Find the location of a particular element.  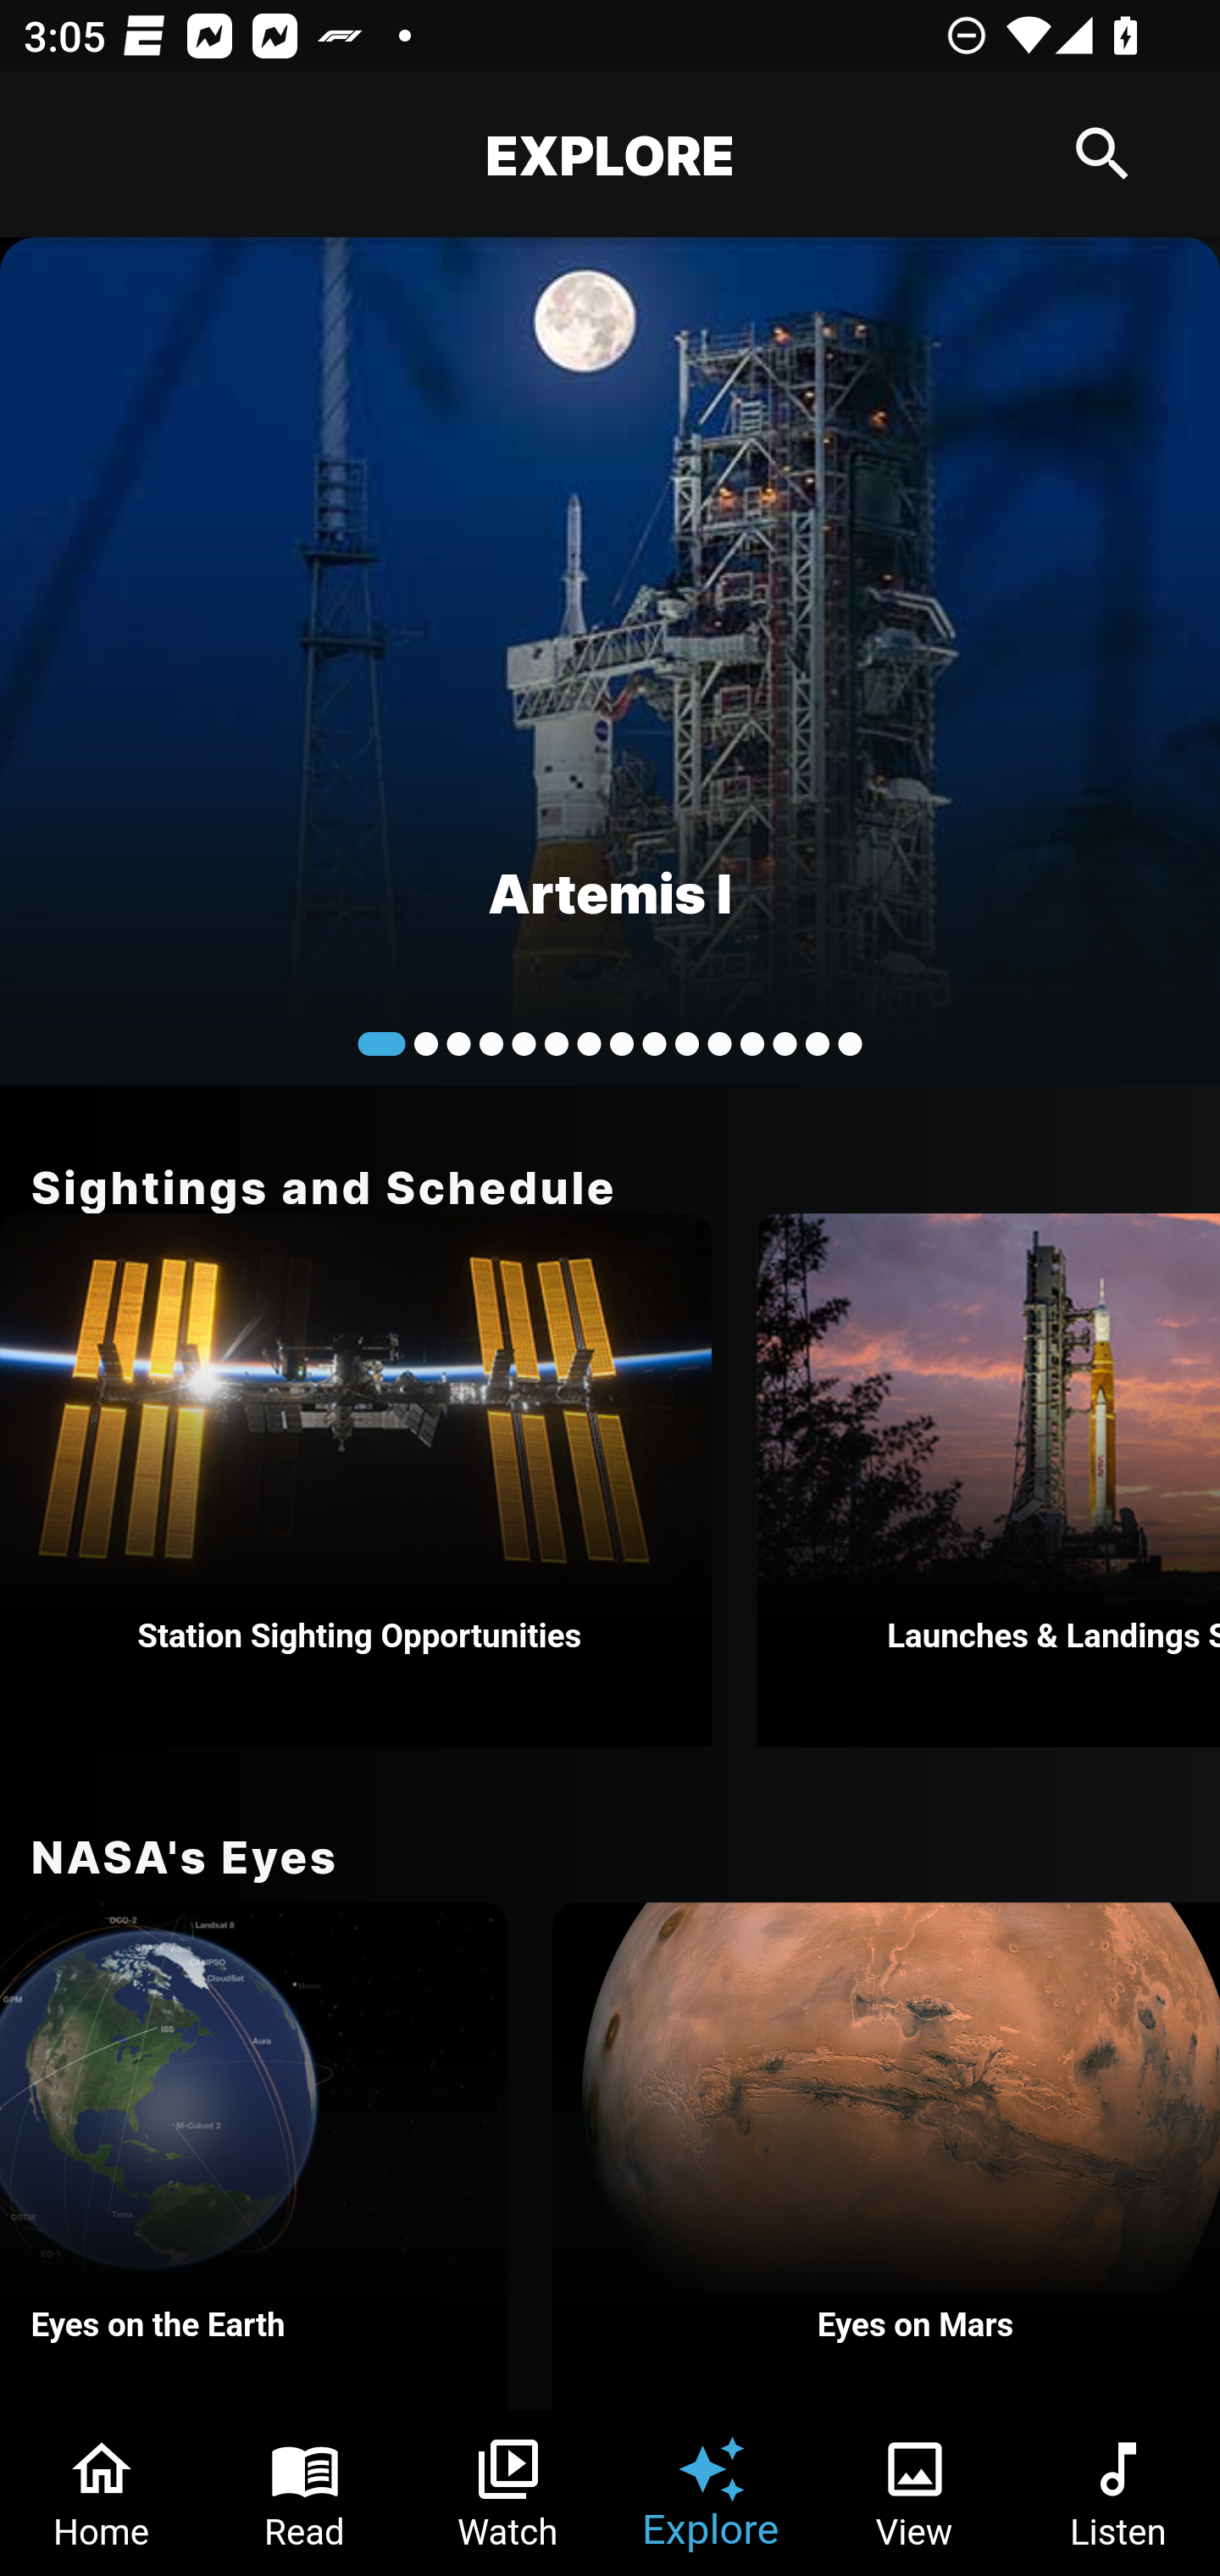

Watch
Tab 3 of 6 is located at coordinates (508, 2493).